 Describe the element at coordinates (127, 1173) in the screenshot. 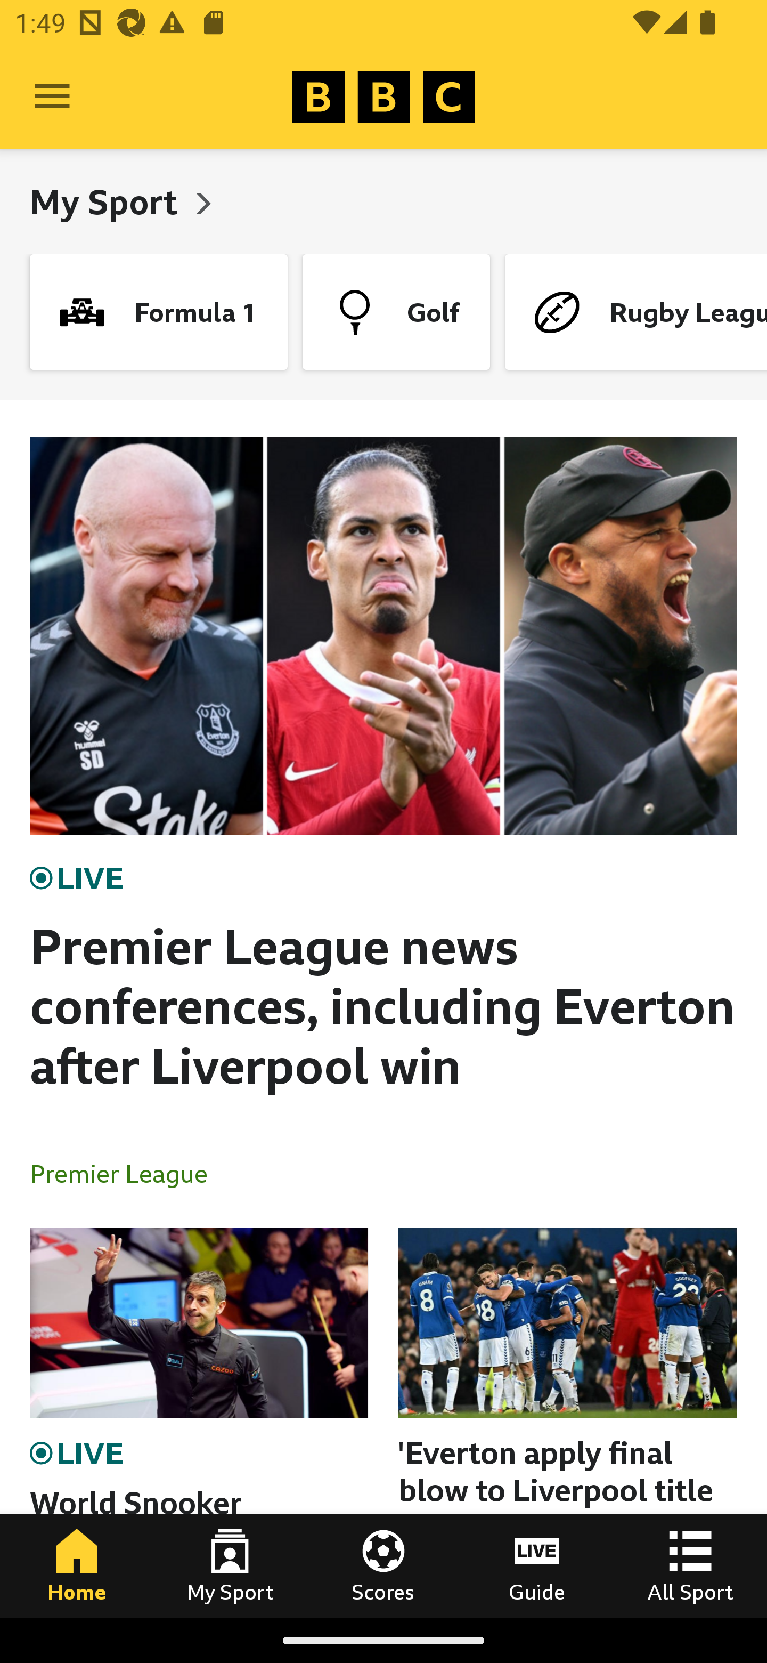

I see `Premier League In the section Premier League` at that location.